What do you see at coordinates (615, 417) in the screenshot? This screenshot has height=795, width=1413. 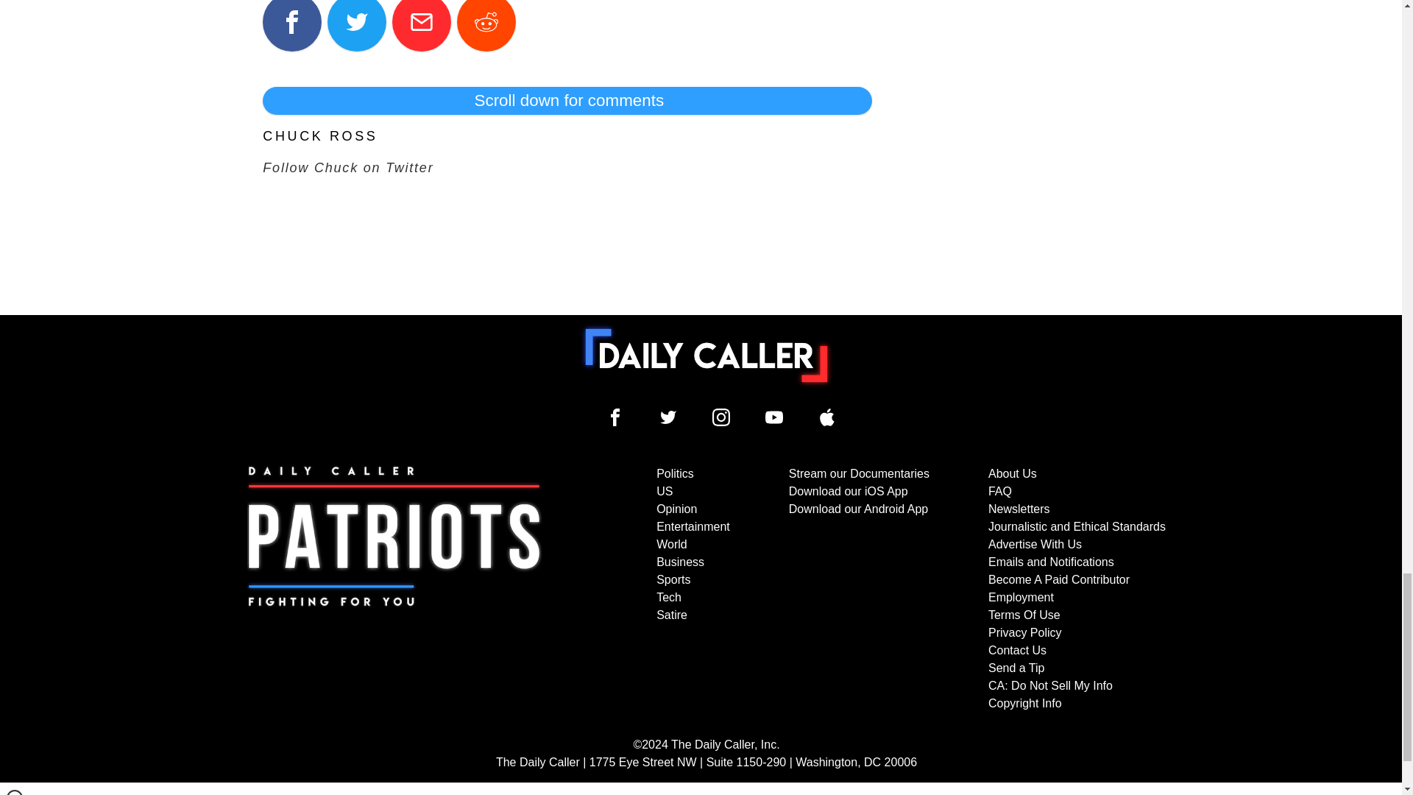 I see `Daily Caller Facebook` at bounding box center [615, 417].